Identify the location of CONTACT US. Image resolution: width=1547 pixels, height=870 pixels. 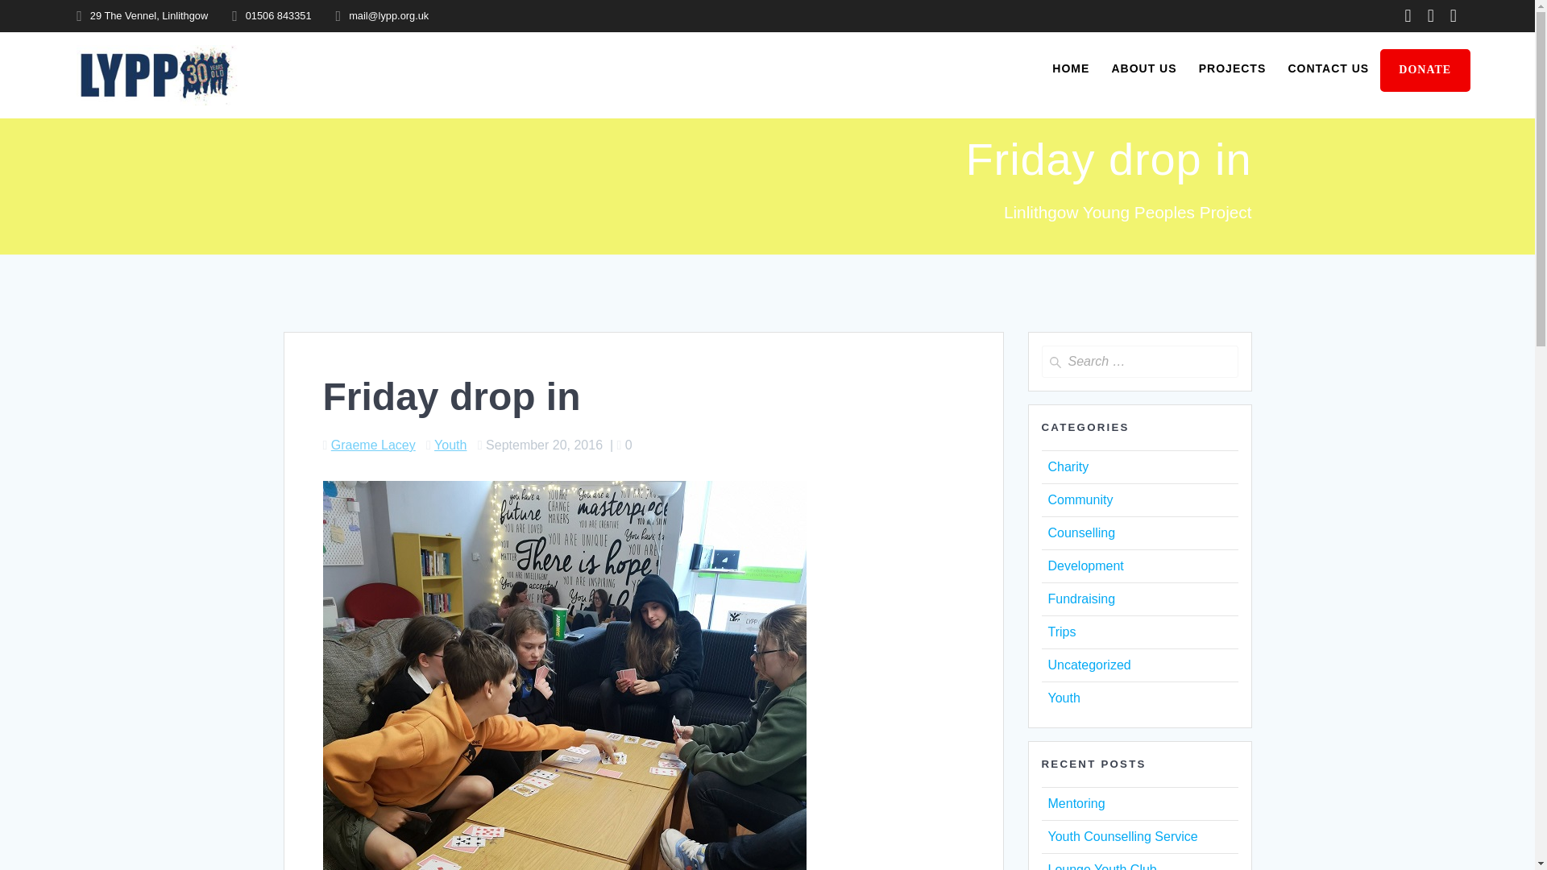
(1328, 68).